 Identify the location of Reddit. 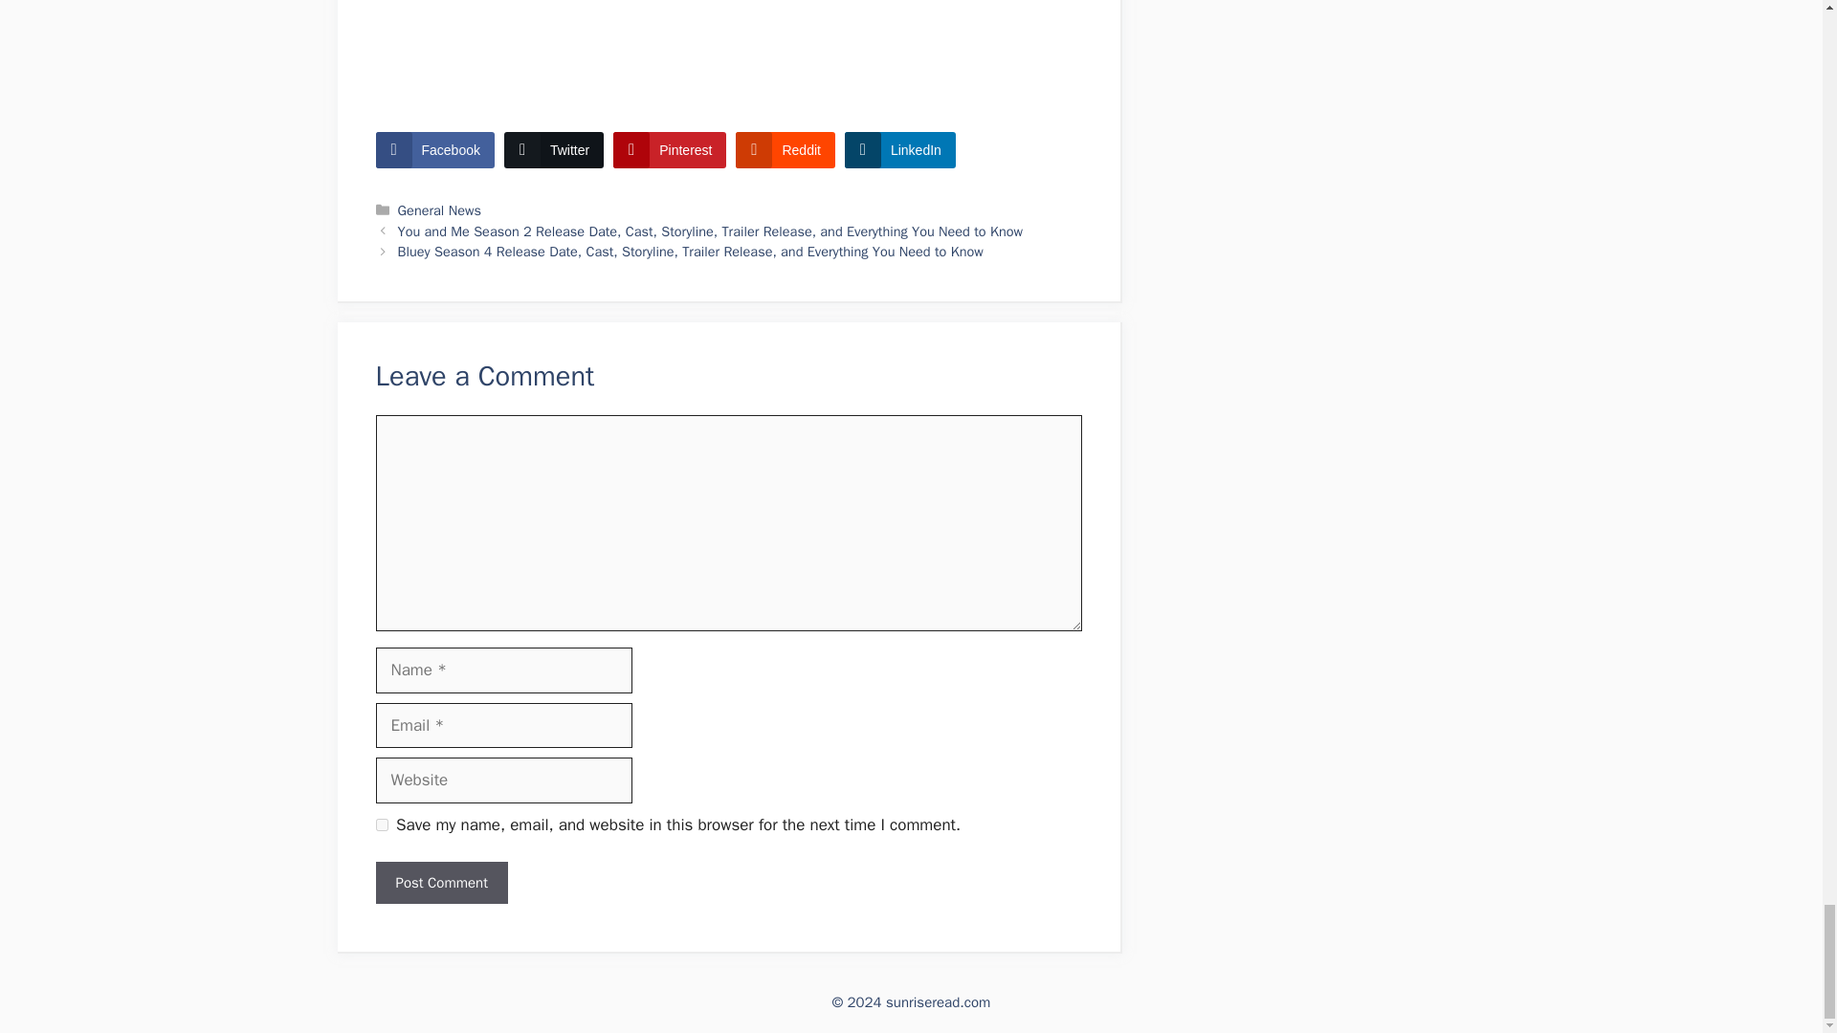
(785, 150).